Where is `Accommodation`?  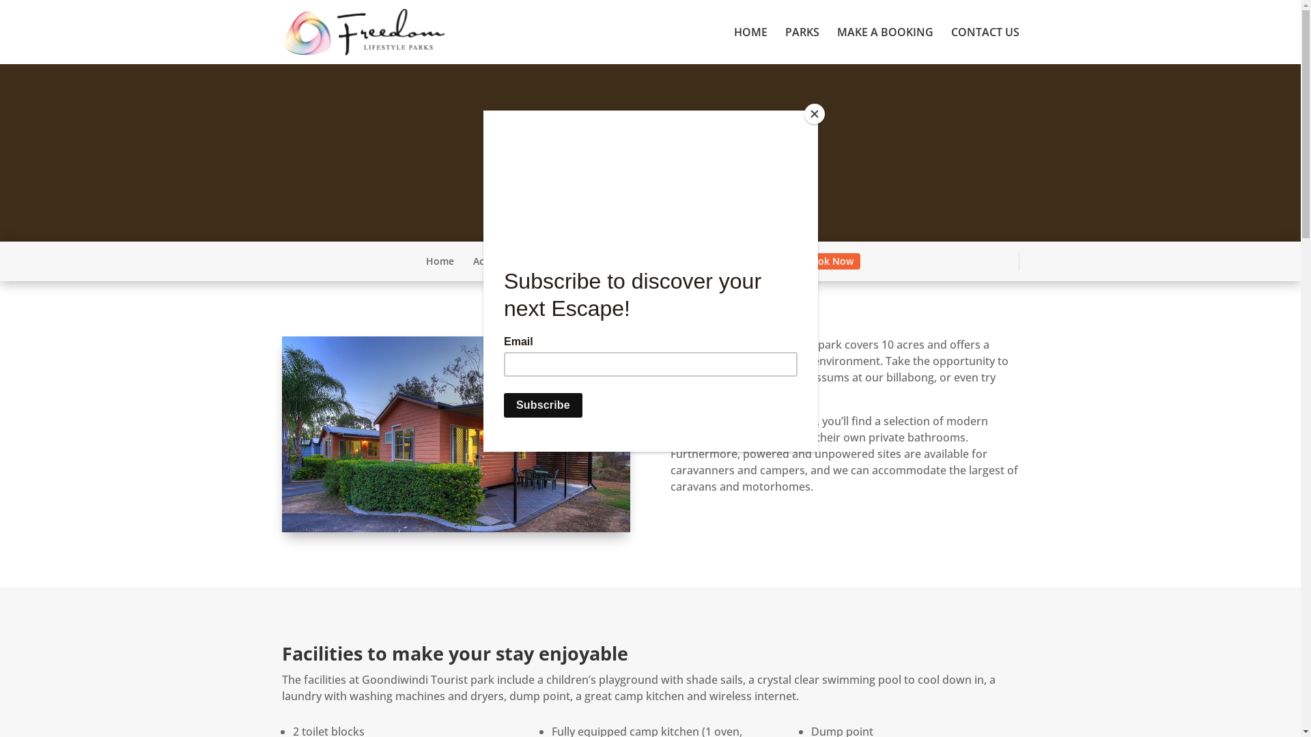
Accommodation is located at coordinates (511, 261).